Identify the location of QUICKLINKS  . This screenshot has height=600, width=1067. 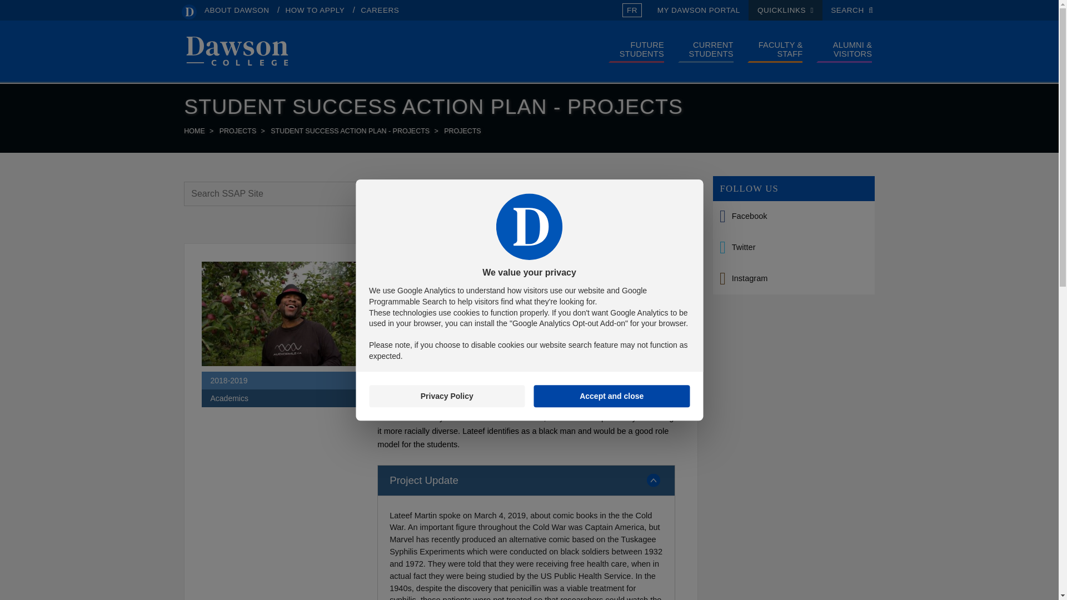
(785, 10).